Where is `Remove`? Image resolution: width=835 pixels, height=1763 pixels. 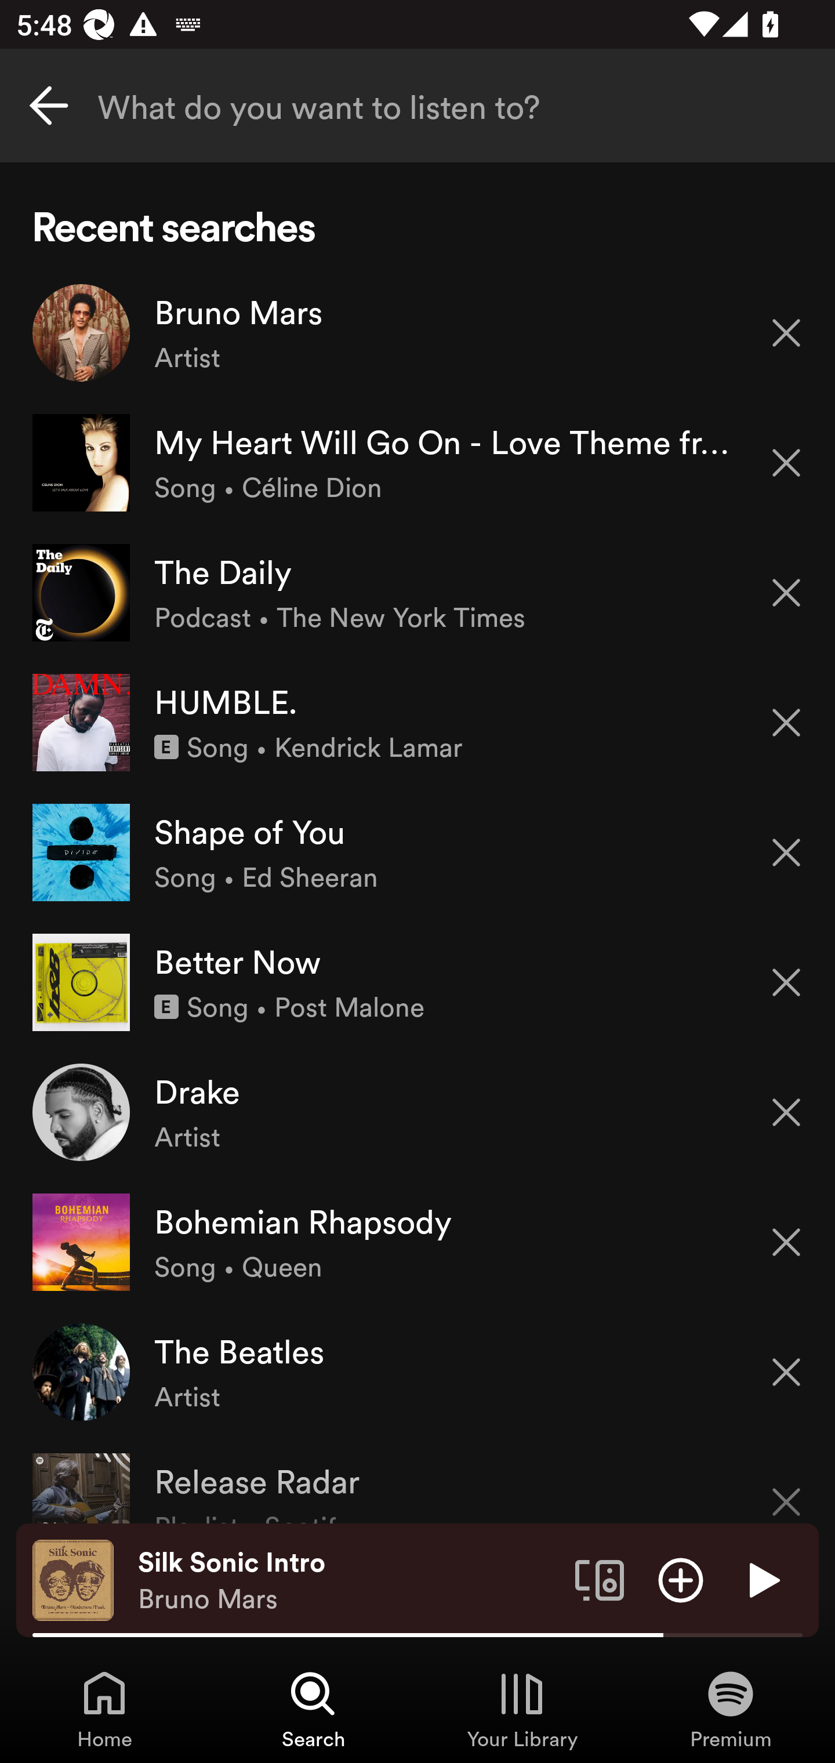
Remove is located at coordinates (786, 1372).